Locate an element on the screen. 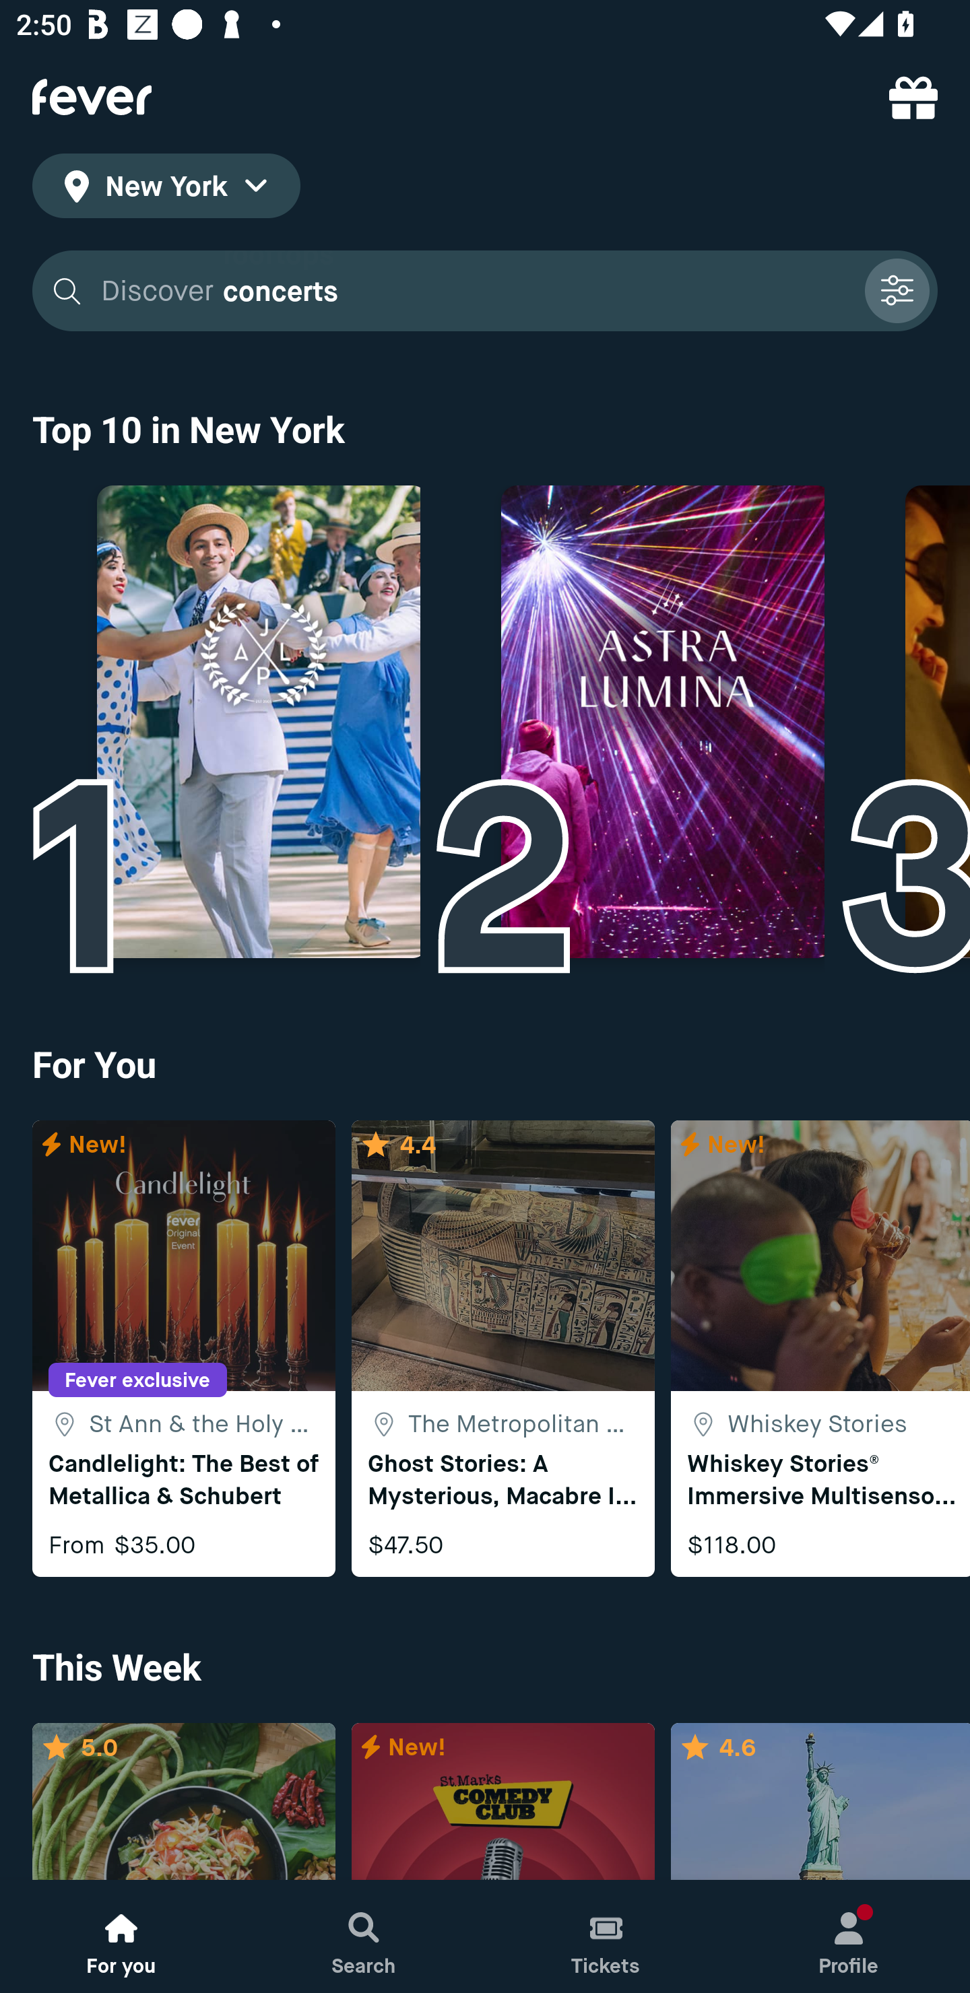 The width and height of the screenshot is (970, 1993). Discover rooftops concerts is located at coordinates (474, 291).